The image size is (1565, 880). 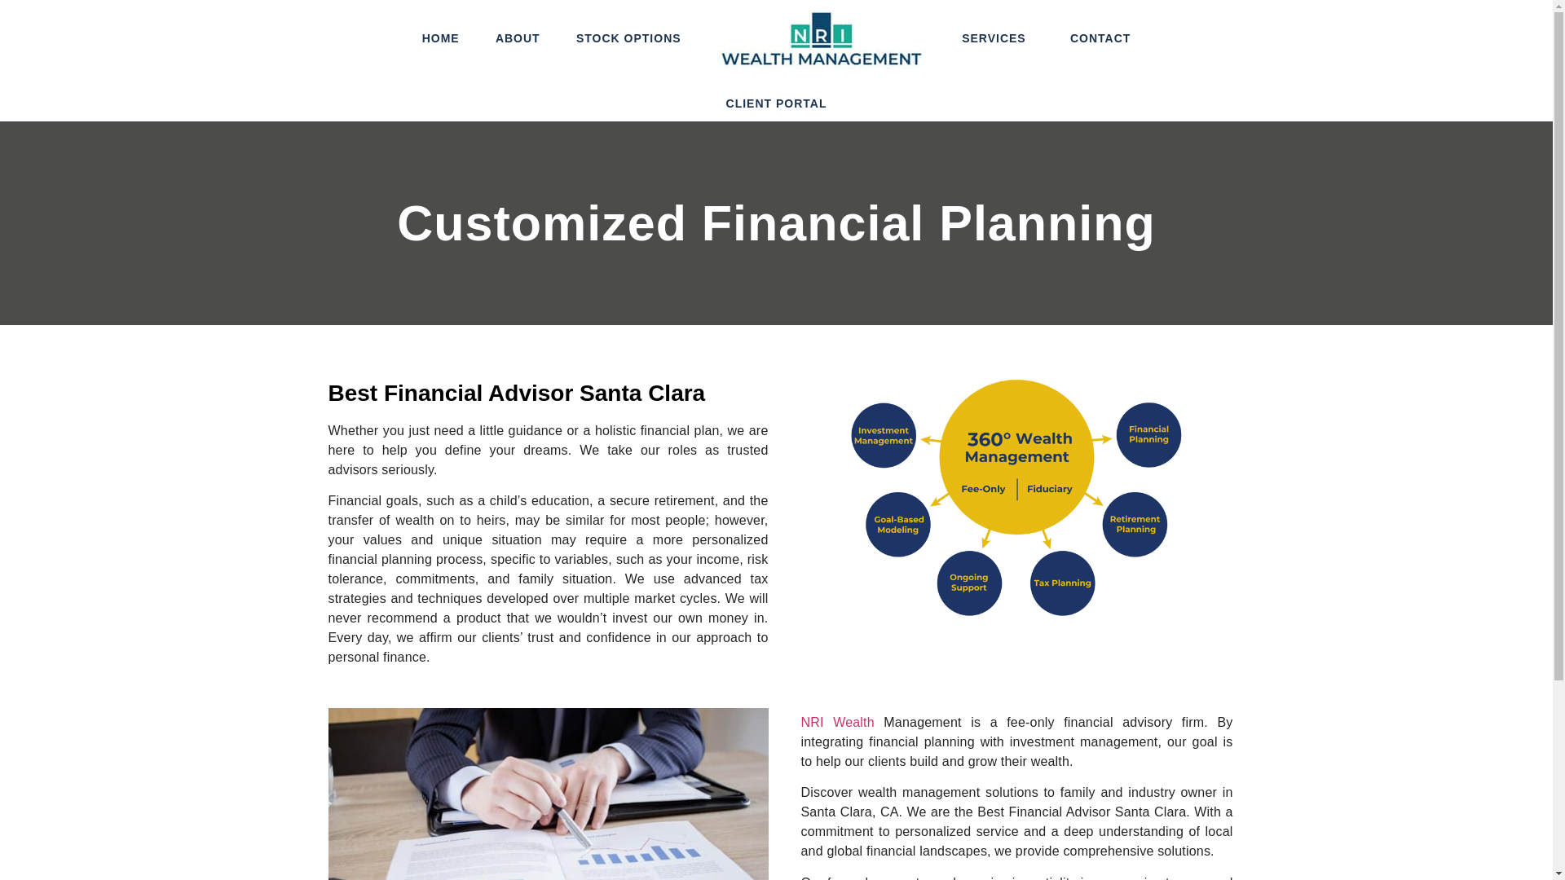 I want to click on SERVICES, so click(x=998, y=37).